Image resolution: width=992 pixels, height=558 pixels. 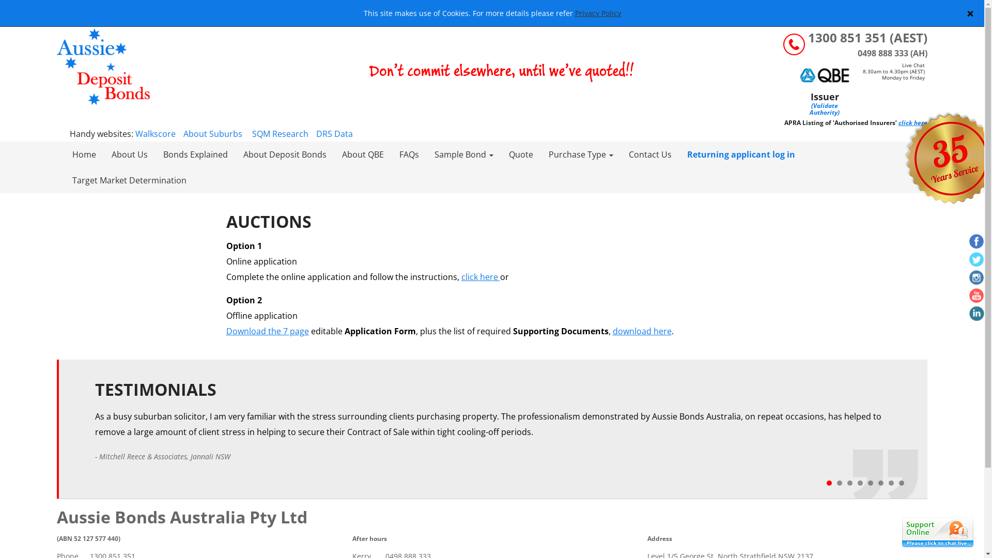 What do you see at coordinates (893, 53) in the screenshot?
I see `0498 888 333 (AH)` at bounding box center [893, 53].